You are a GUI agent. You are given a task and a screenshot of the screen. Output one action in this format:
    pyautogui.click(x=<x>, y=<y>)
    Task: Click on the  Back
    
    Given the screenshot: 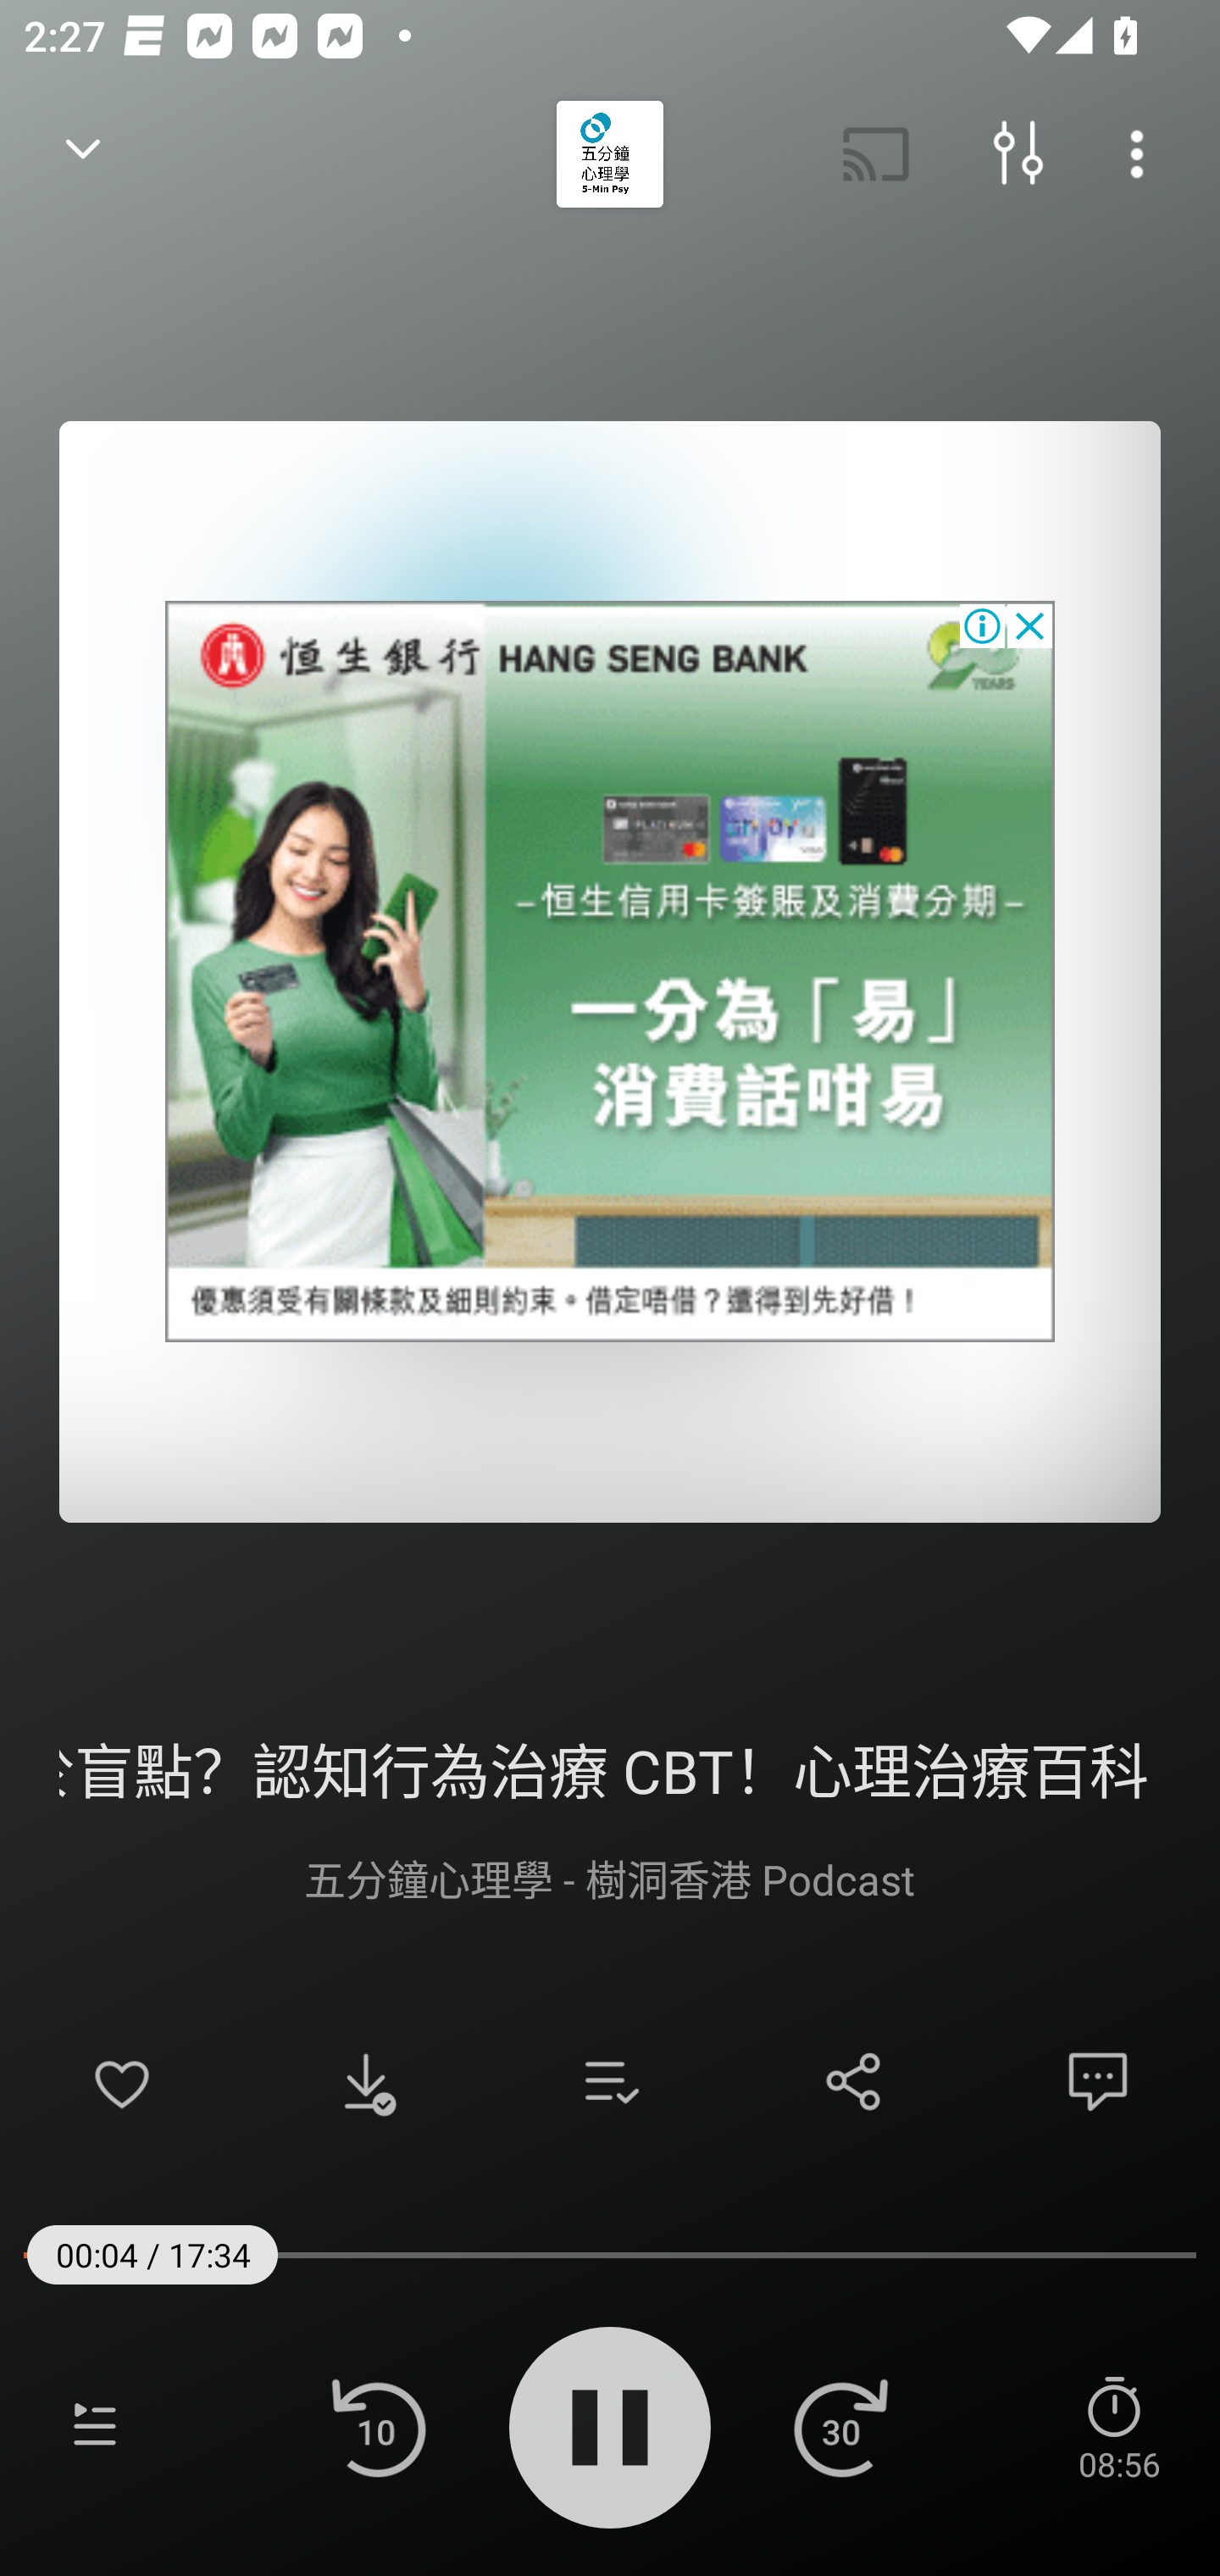 What is the action you would take?
    pyautogui.click(x=83, y=154)
    